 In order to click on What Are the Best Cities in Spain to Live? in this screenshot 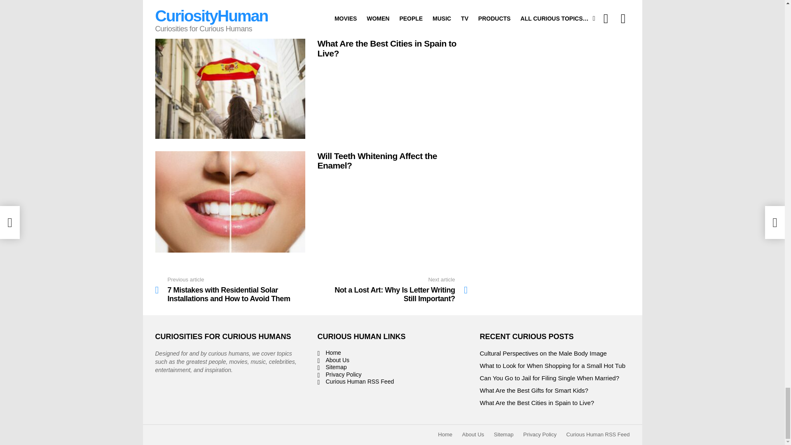, I will do `click(230, 88)`.